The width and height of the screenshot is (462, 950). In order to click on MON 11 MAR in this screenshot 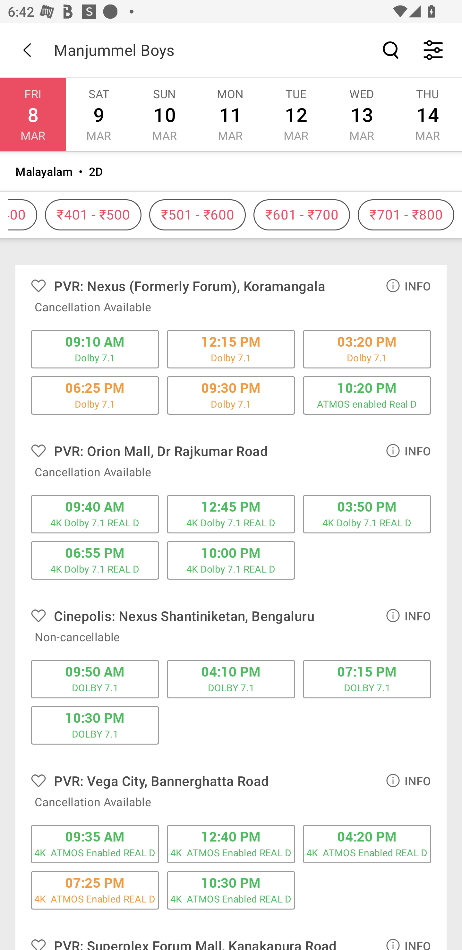, I will do `click(230, 114)`.